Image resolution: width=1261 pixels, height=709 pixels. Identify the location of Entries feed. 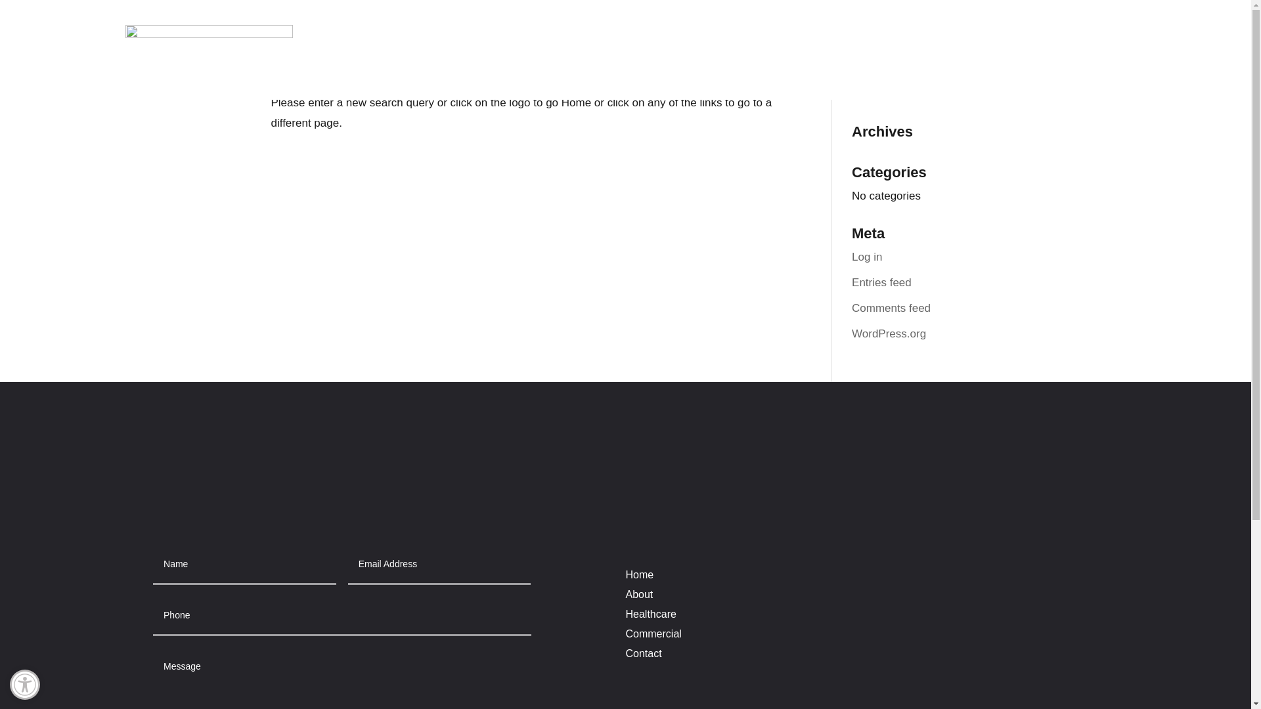
(881, 282).